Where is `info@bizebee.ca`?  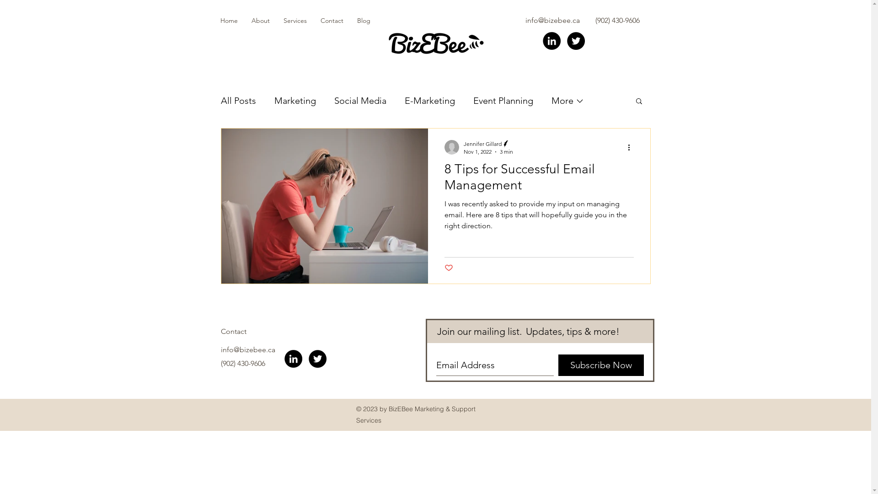 info@bizebee.ca is located at coordinates (248, 349).